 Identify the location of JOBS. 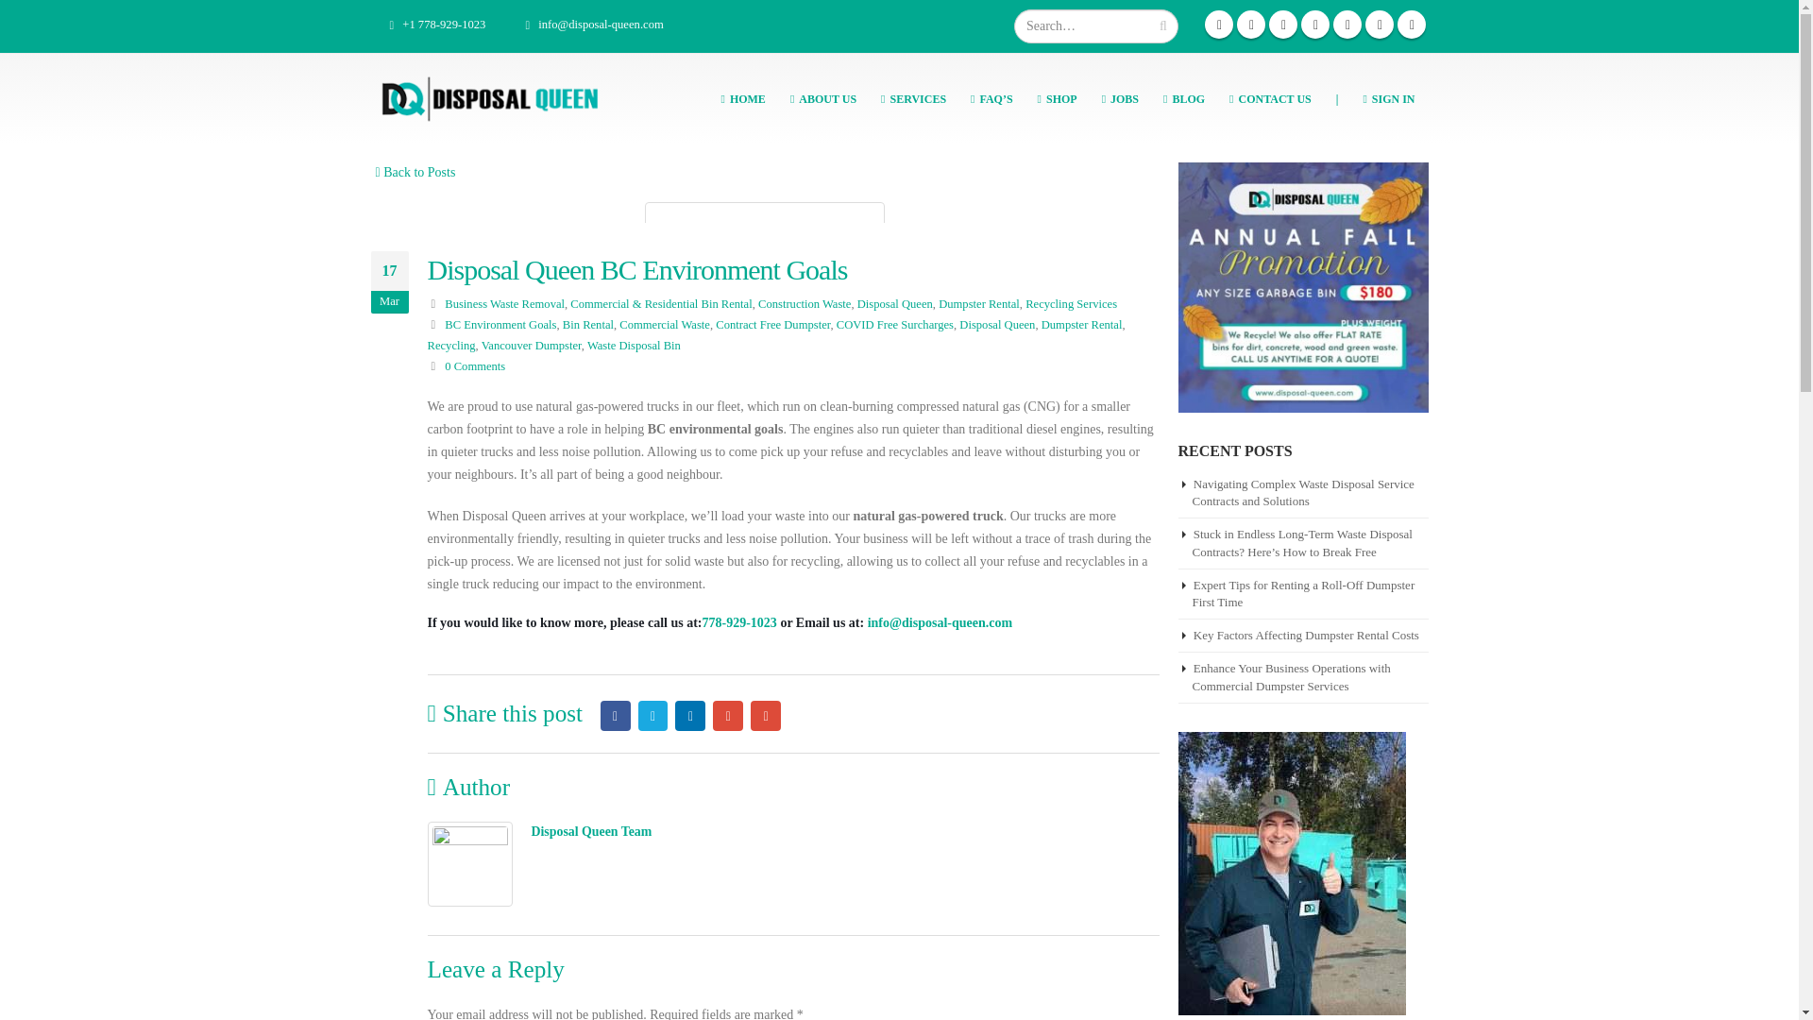
(1120, 98).